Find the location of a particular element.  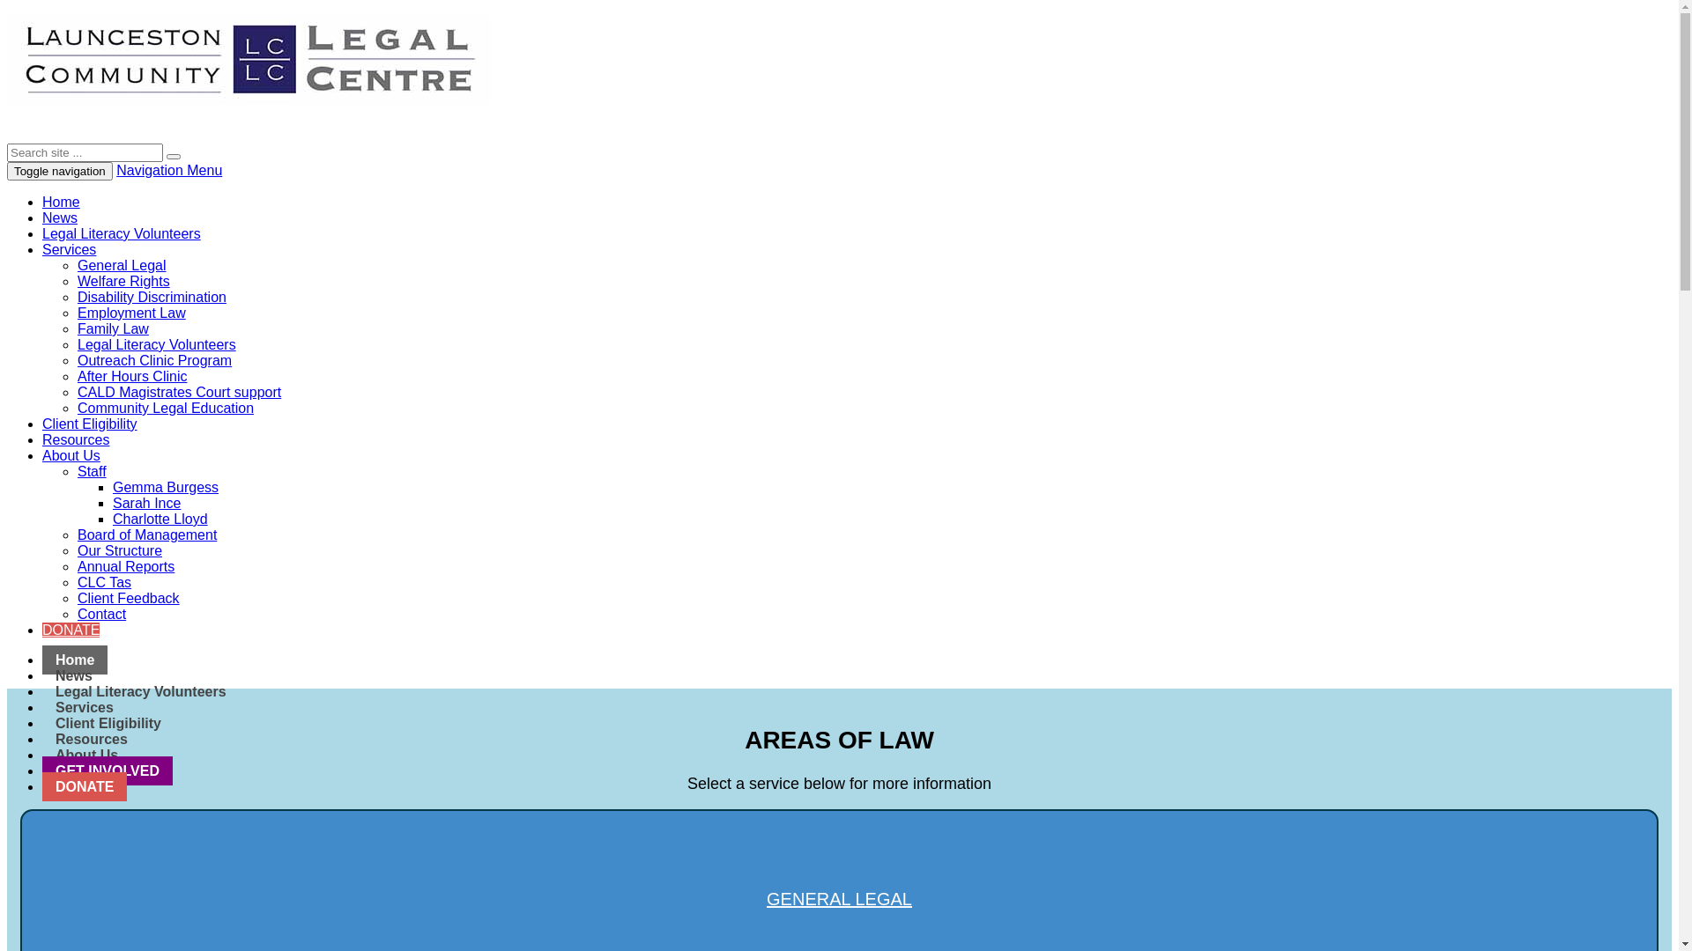

Legal Literacy Volunteers is located at coordinates (122, 234).